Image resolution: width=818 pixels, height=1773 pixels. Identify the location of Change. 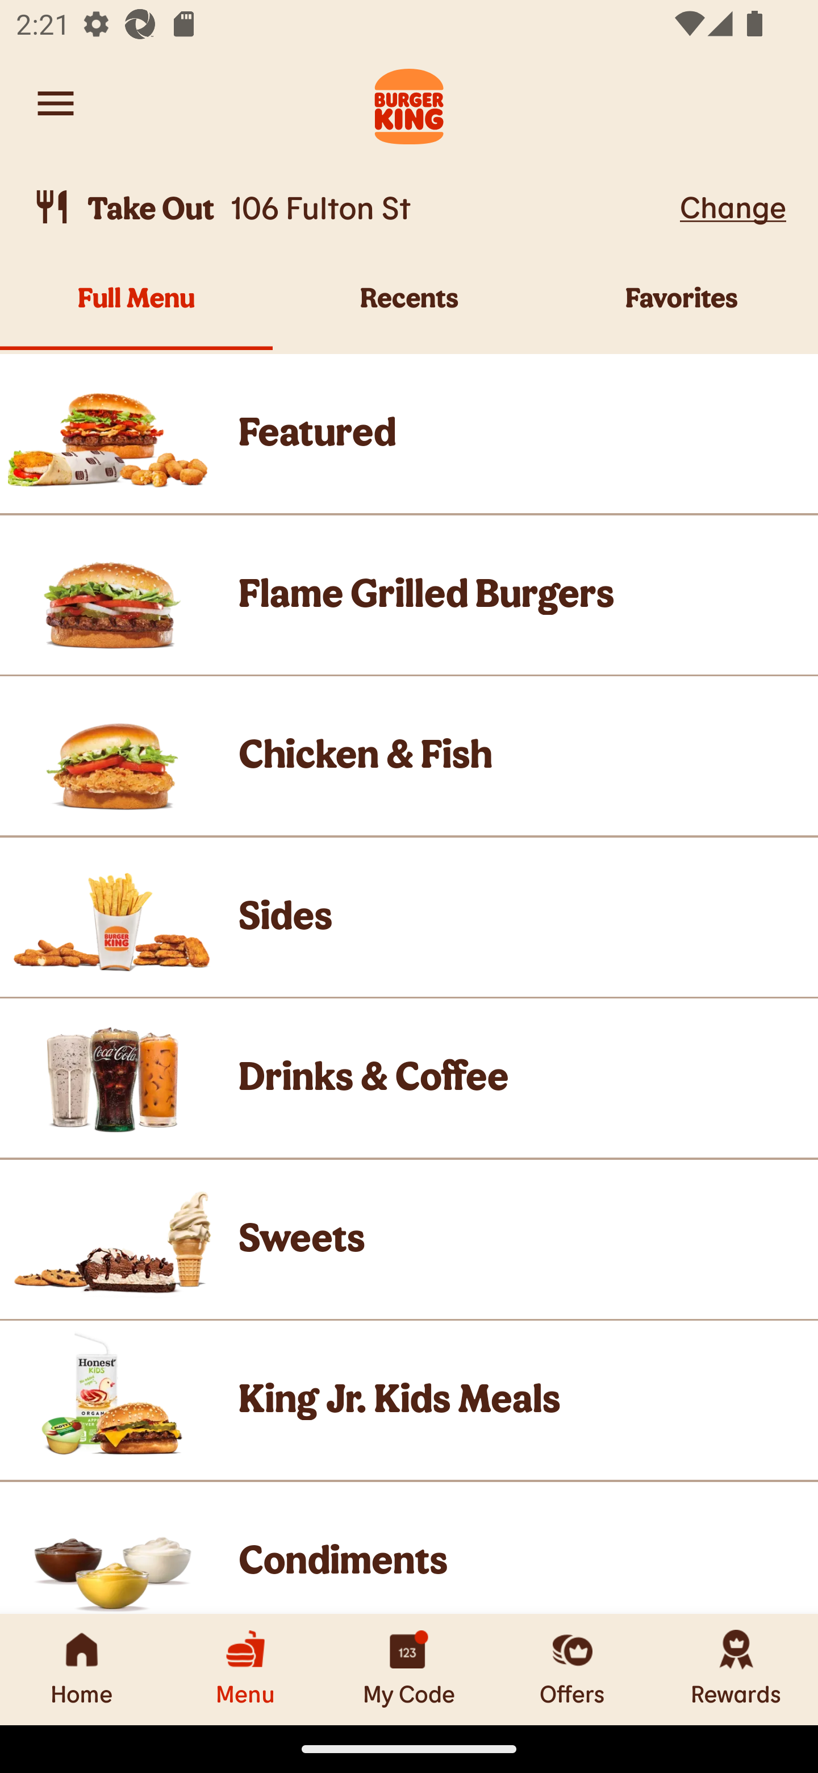
(733, 206).